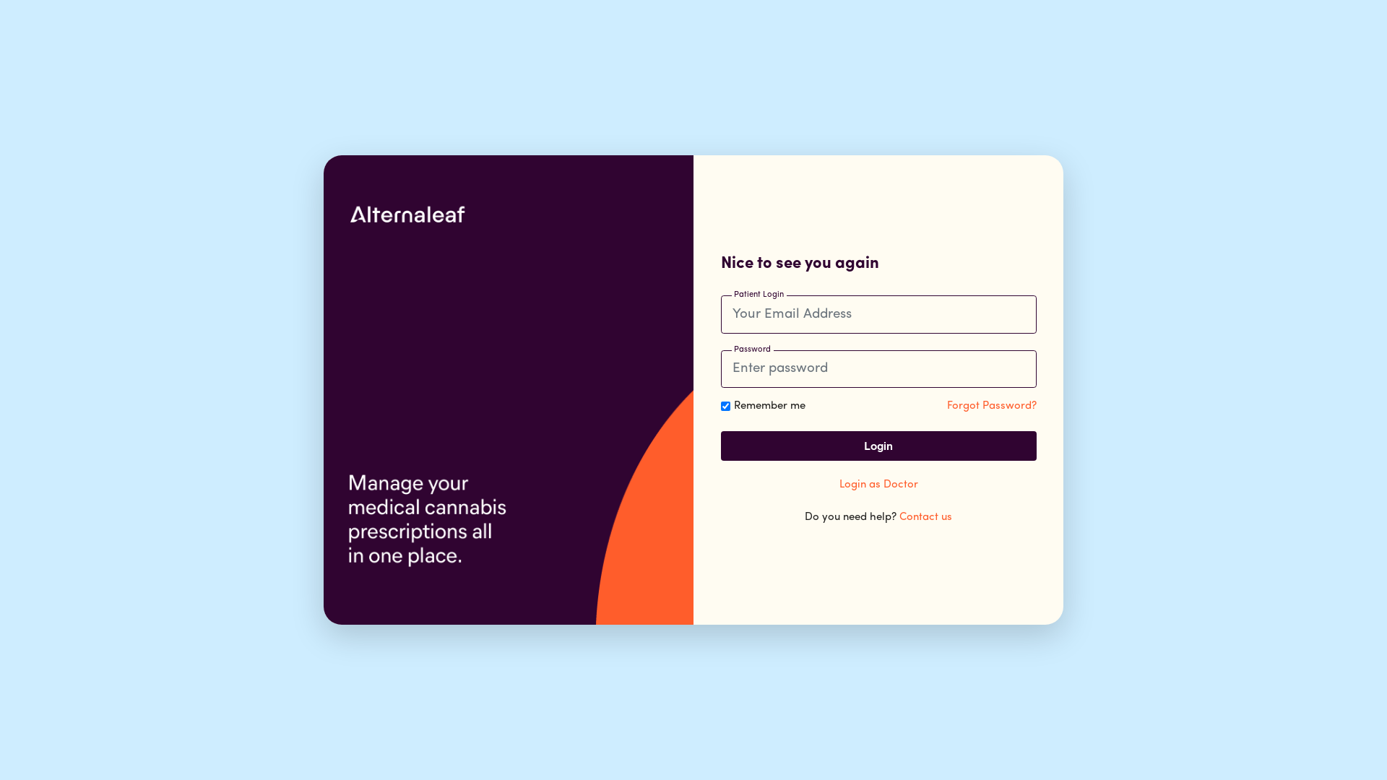 This screenshot has height=780, width=1387. Describe the element at coordinates (878, 485) in the screenshot. I see `Login as Doctor` at that location.